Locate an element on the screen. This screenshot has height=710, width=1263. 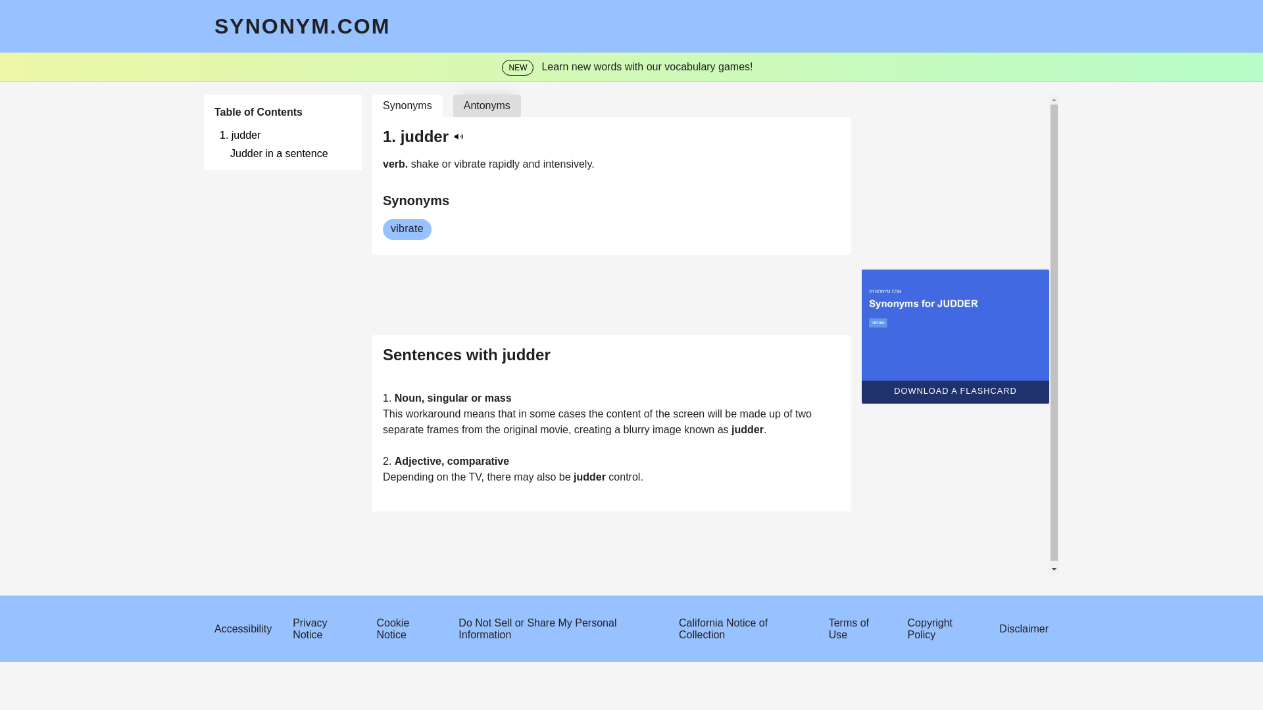
shake is located at coordinates (426, 164).